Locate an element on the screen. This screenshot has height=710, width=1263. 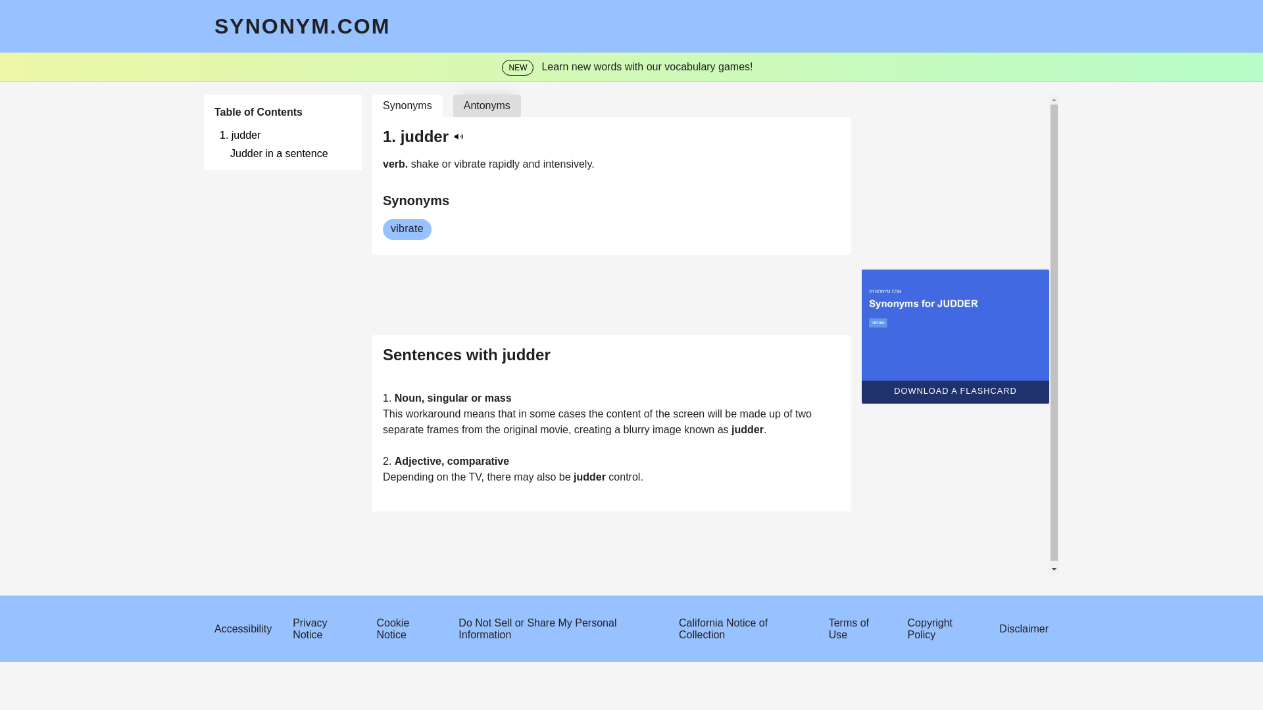
shake is located at coordinates (426, 164).